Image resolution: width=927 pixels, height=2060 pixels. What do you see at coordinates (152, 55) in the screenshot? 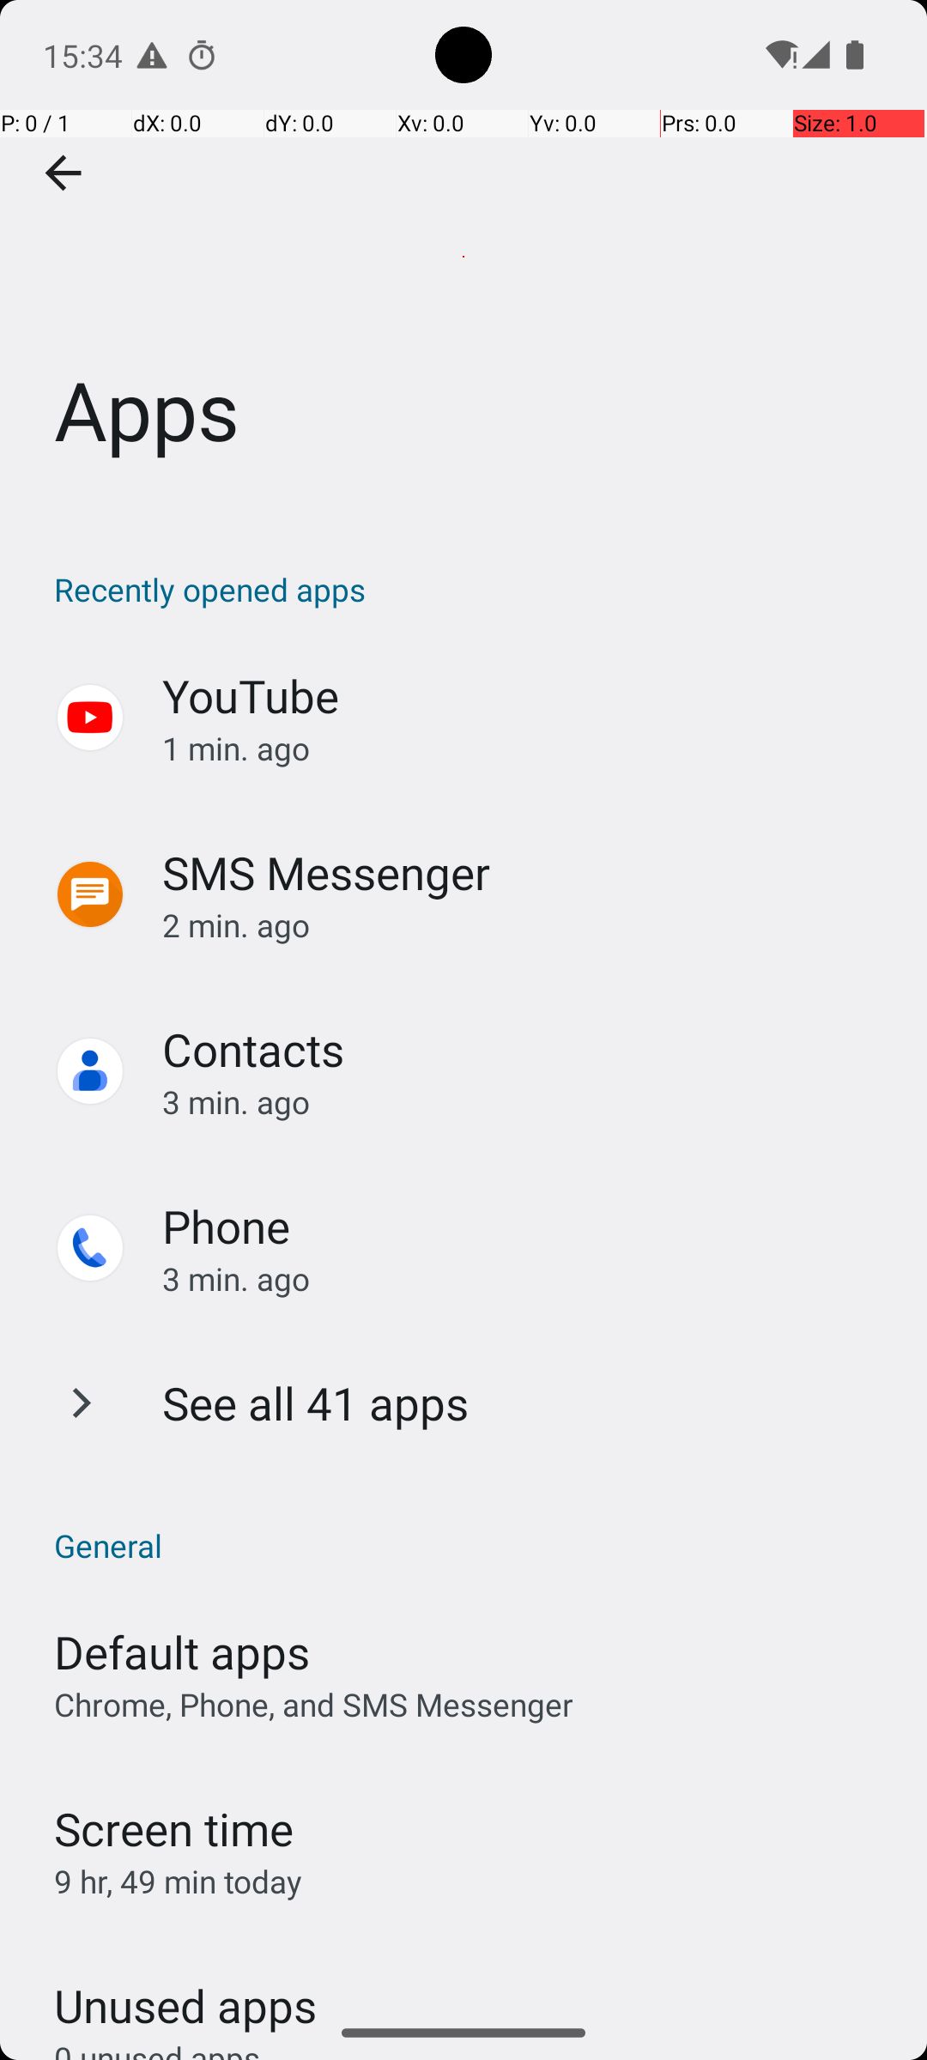
I see `Android System notification: ` at bounding box center [152, 55].